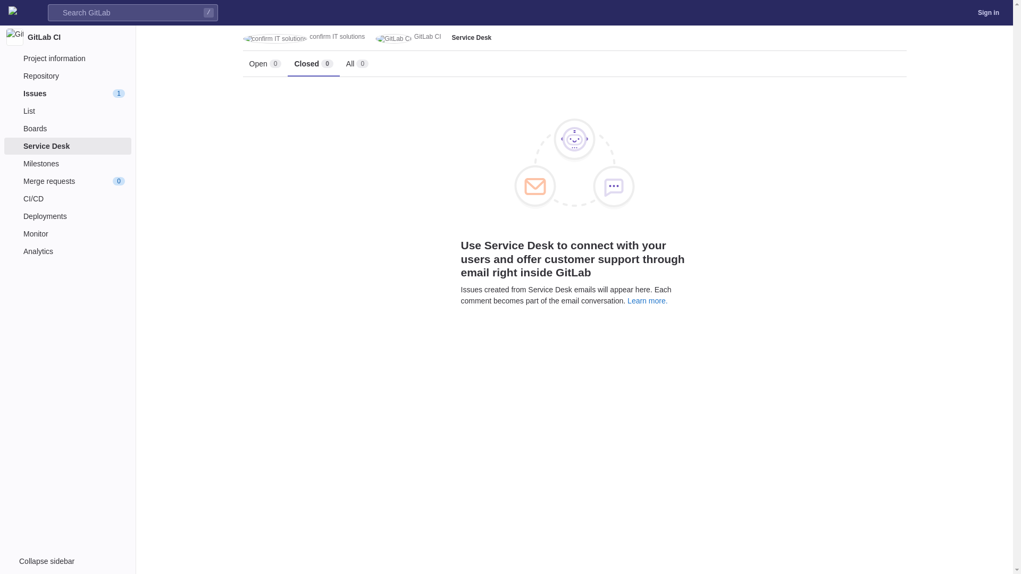 The width and height of the screenshot is (1021, 574). Describe the element at coordinates (68, 234) in the screenshot. I see `Monitor` at that location.